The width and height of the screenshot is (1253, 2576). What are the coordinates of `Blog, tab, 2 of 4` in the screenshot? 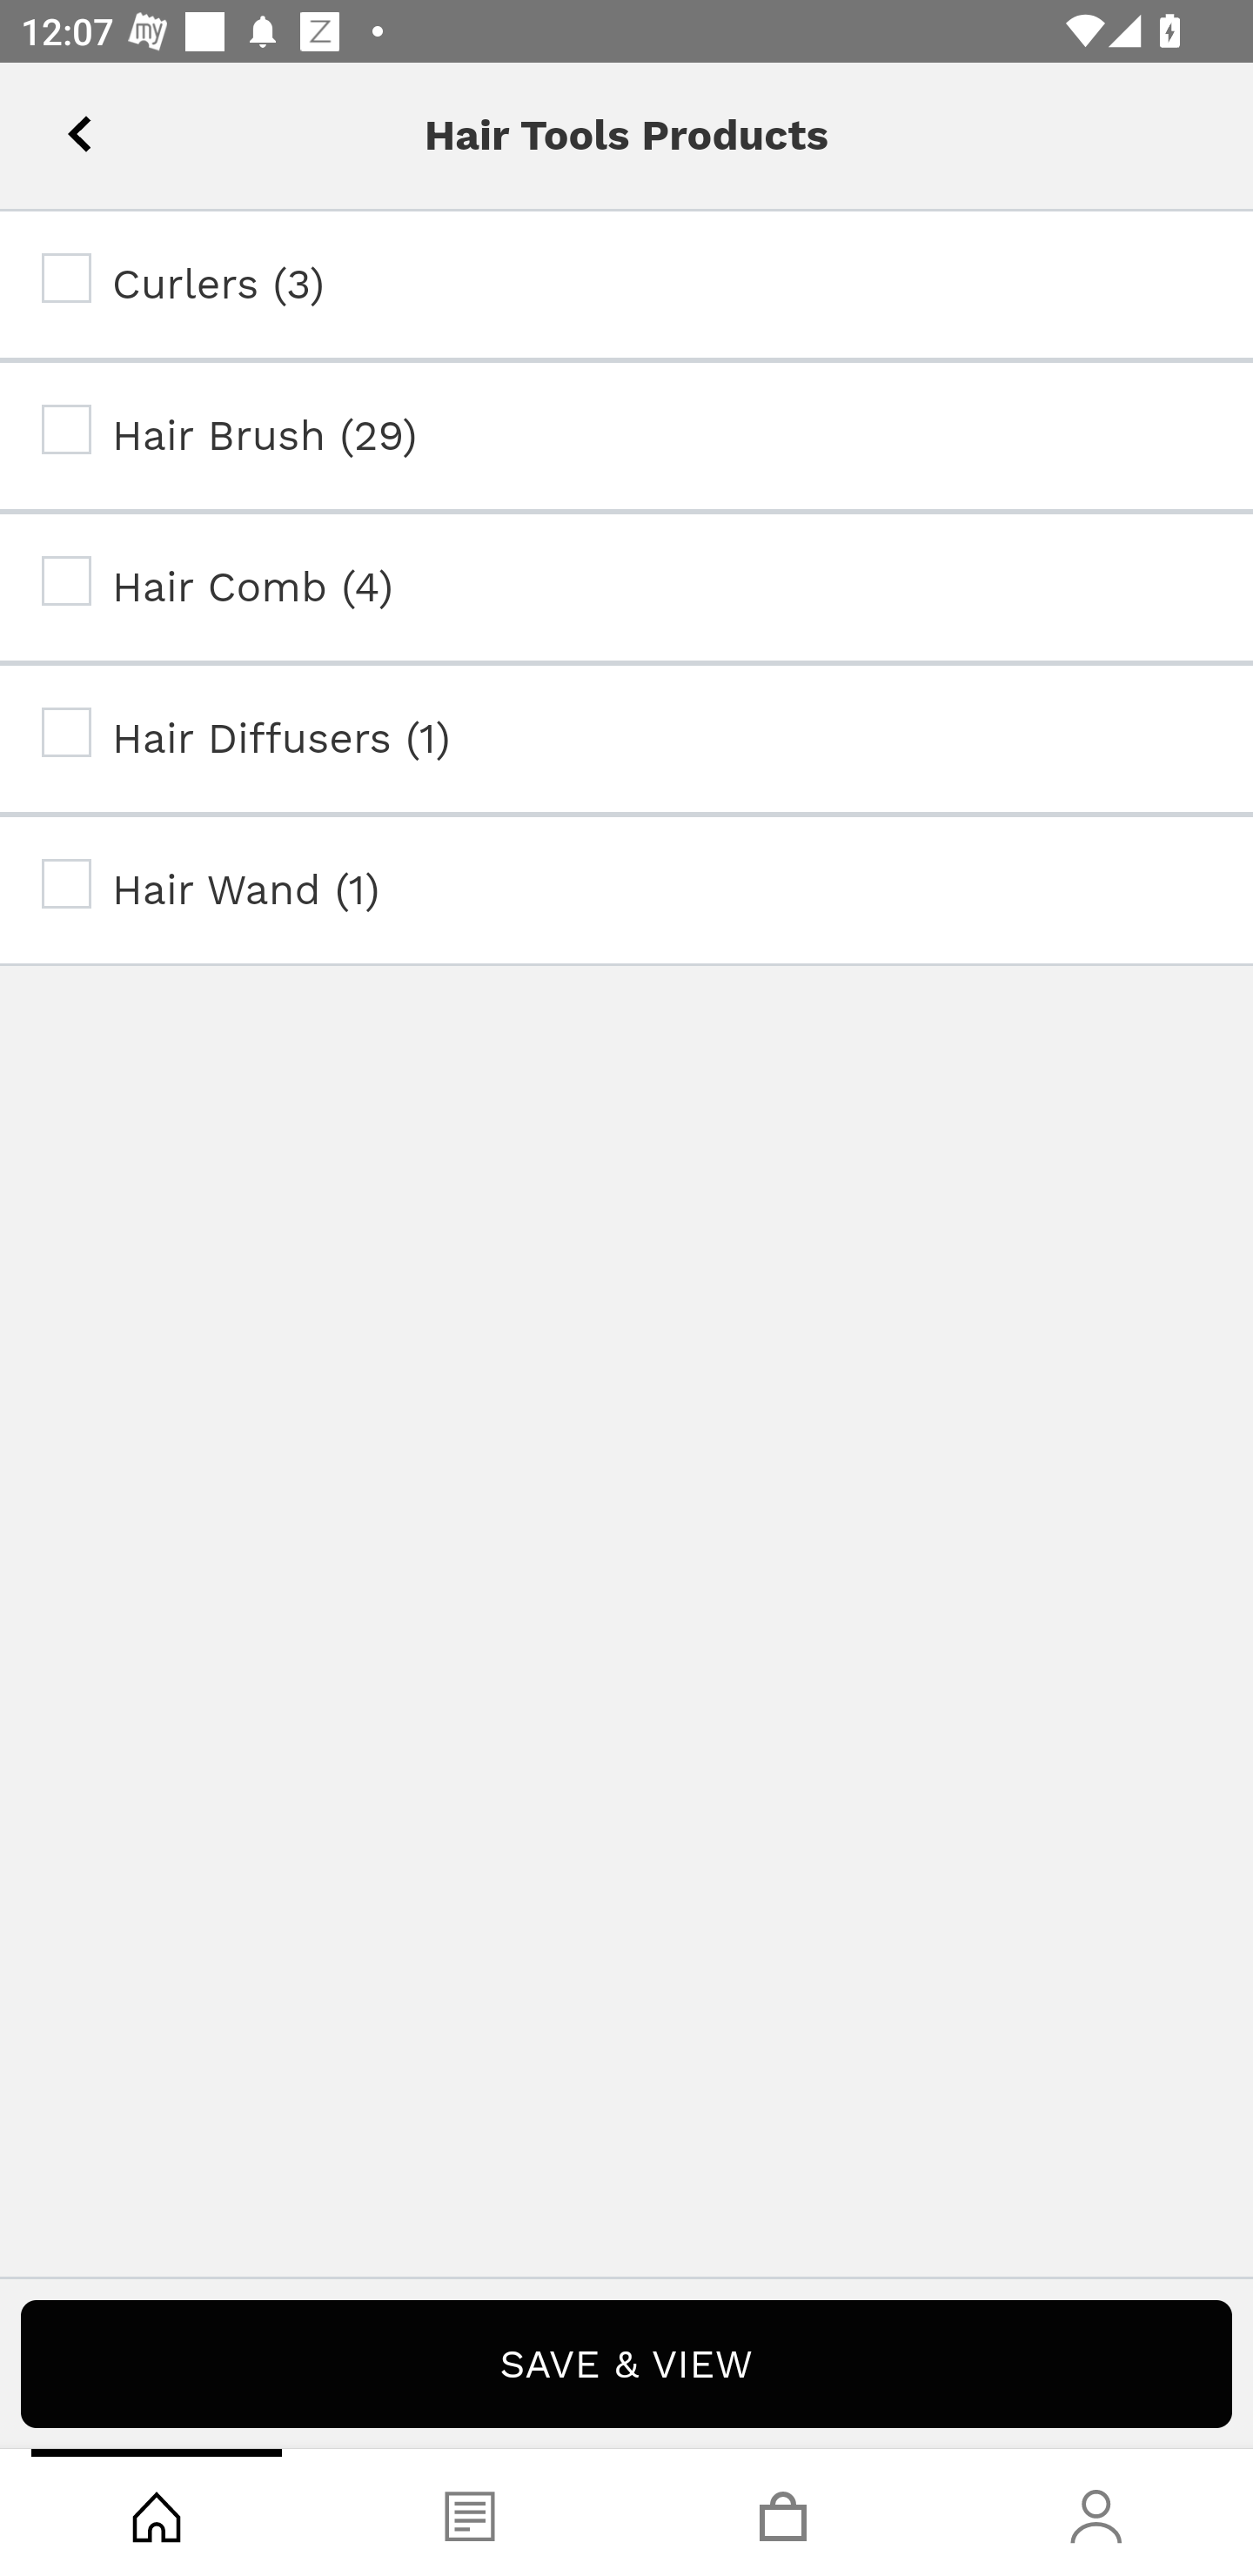 It's located at (470, 2512).